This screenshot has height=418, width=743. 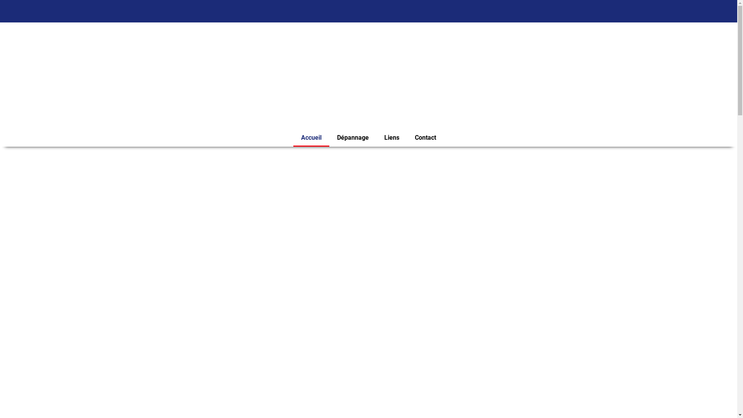 What do you see at coordinates (426, 138) in the screenshot?
I see `Contact` at bounding box center [426, 138].